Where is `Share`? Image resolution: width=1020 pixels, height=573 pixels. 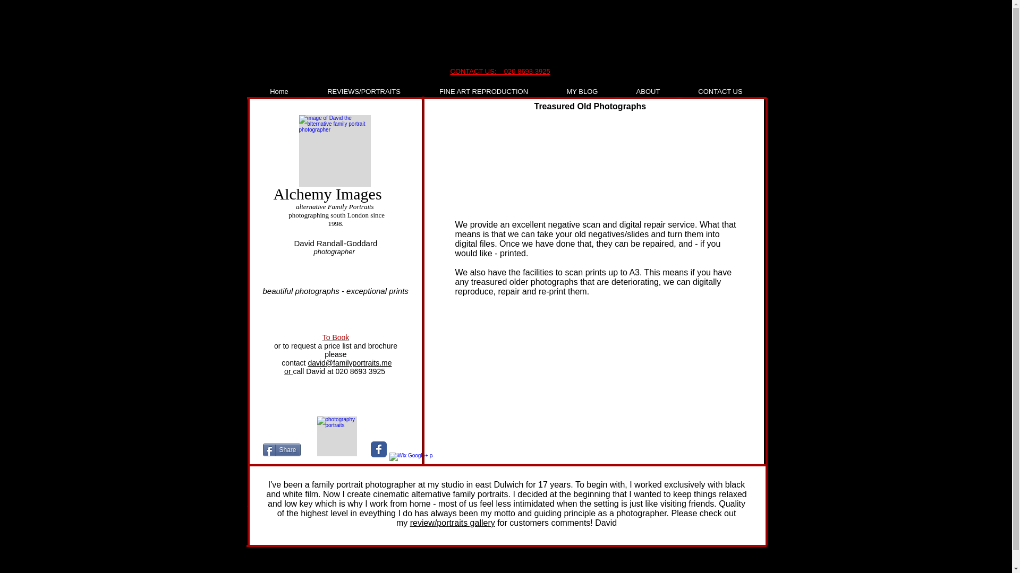 Share is located at coordinates (280, 449).